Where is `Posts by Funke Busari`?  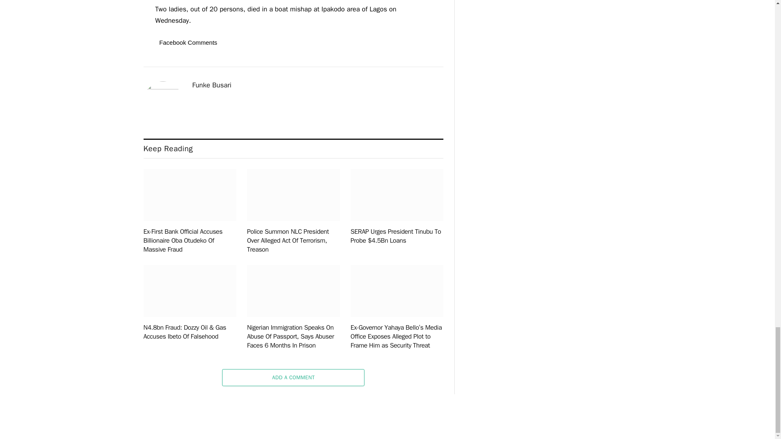
Posts by Funke Busari is located at coordinates (212, 85).